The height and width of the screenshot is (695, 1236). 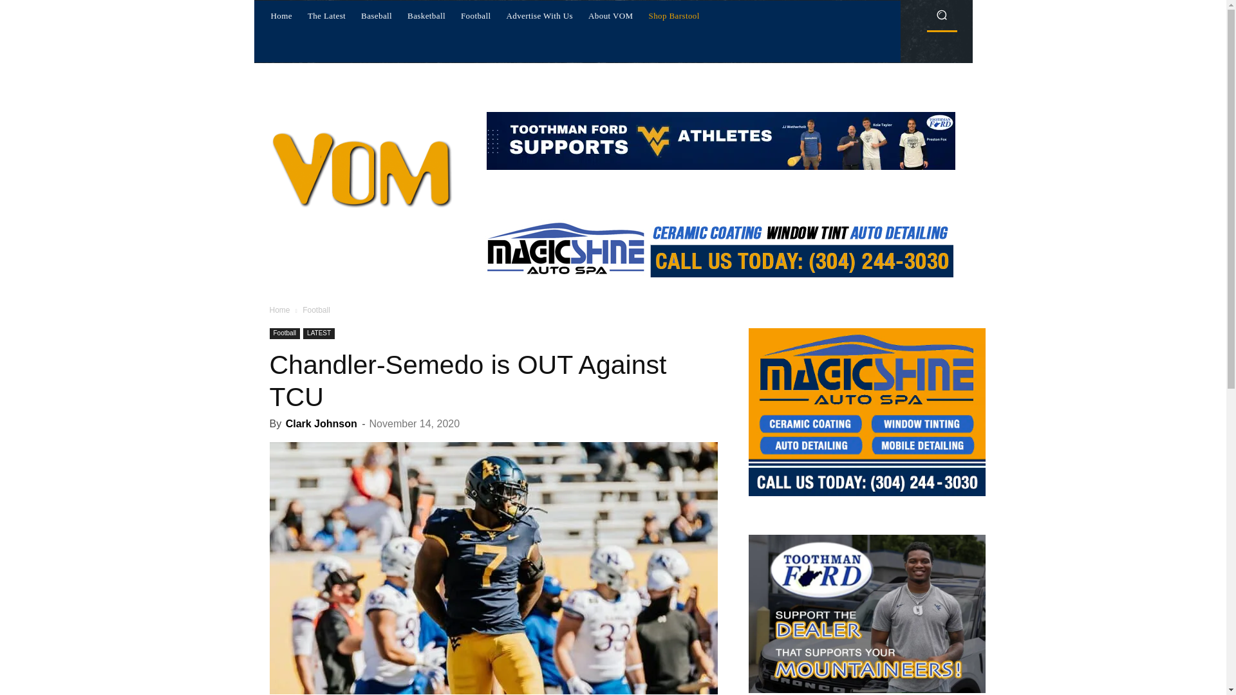 What do you see at coordinates (319, 333) in the screenshot?
I see `LATEST` at bounding box center [319, 333].